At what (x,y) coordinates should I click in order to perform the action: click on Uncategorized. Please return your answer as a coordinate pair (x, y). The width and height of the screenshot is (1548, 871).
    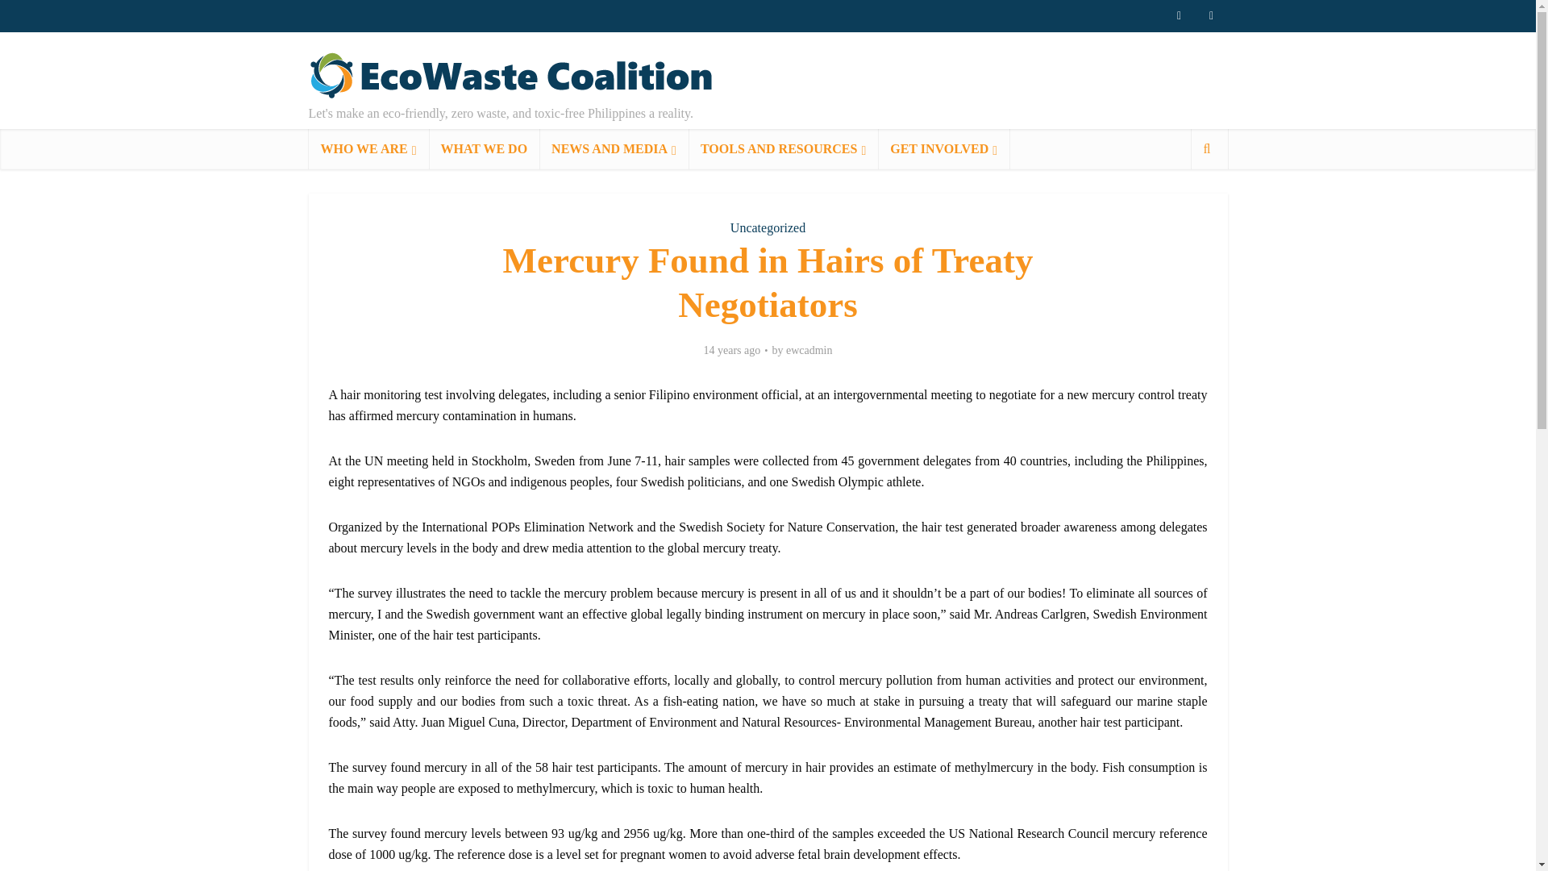
    Looking at the image, I should click on (768, 227).